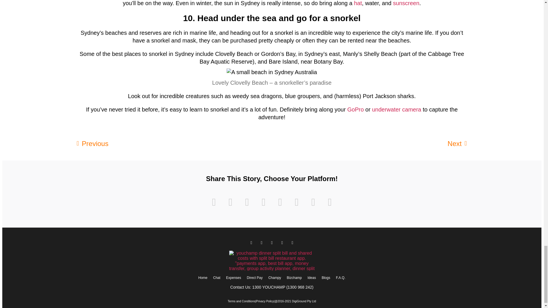 The width and height of the screenshot is (548, 308). Describe the element at coordinates (358, 3) in the screenshot. I see `hat` at that location.